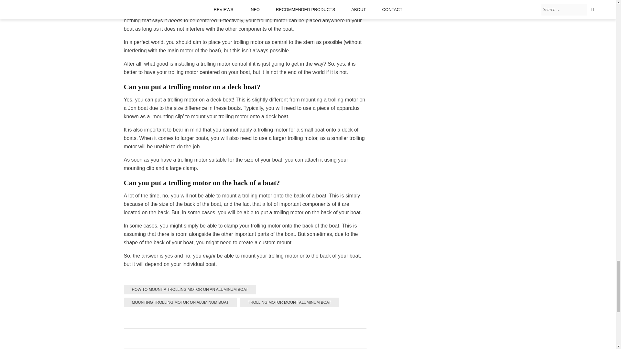  I want to click on TROLLING MOTOR MOUNT ALUMINUM BOAT, so click(289, 302).